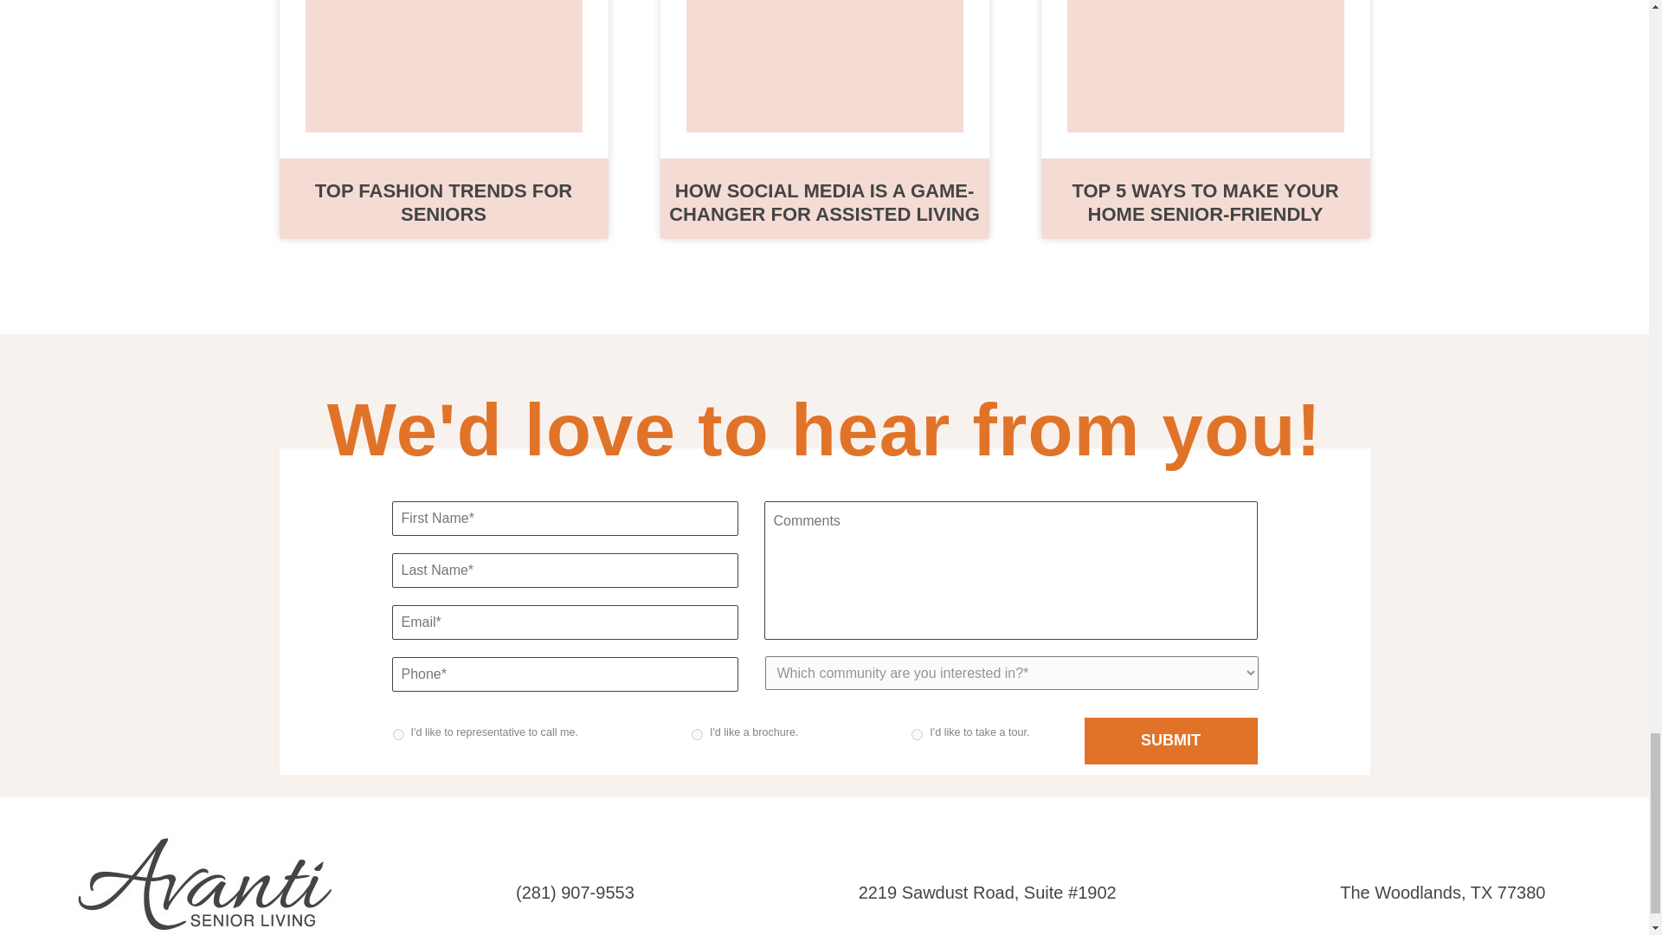 Image resolution: width=1662 pixels, height=935 pixels. What do you see at coordinates (697, 734) in the screenshot?
I see `I'd like a brochure.` at bounding box center [697, 734].